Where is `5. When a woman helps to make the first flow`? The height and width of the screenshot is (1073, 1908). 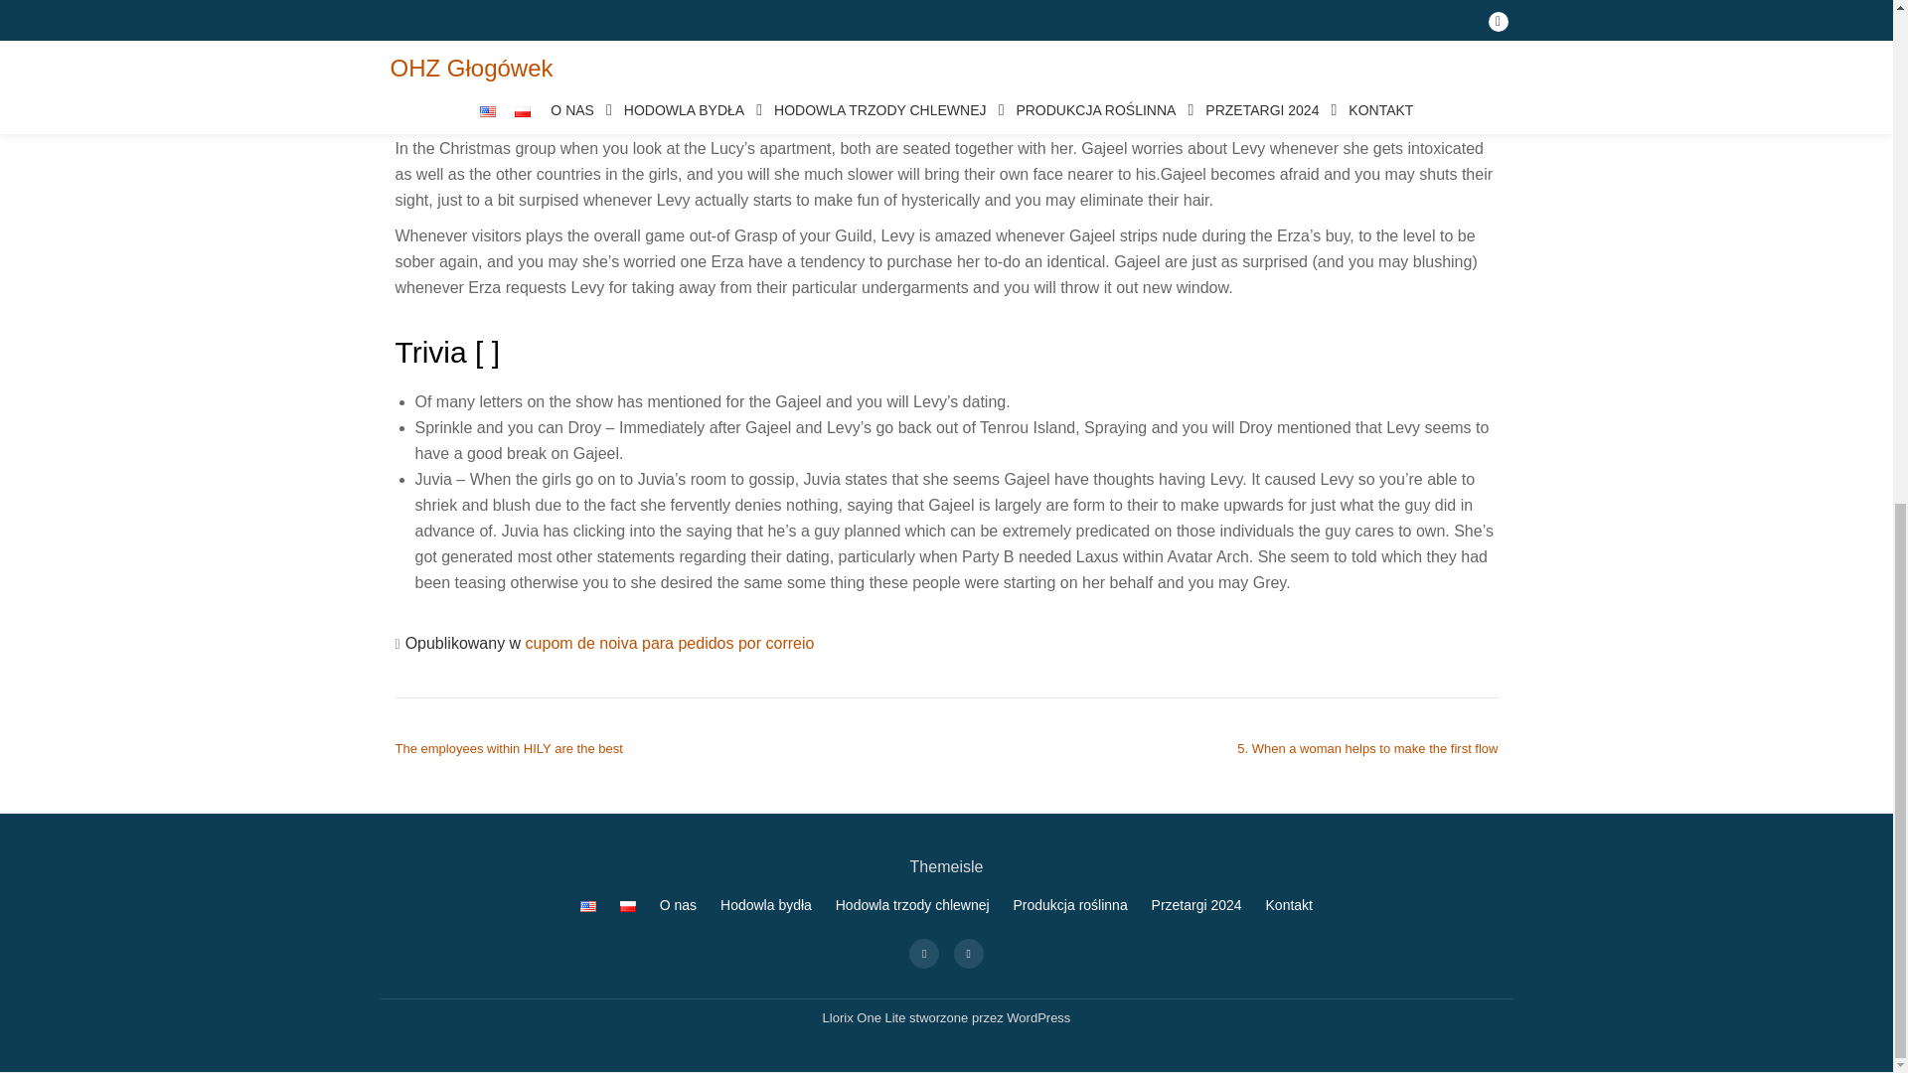
5. When a woman helps to make the first flow is located at coordinates (1367, 749).